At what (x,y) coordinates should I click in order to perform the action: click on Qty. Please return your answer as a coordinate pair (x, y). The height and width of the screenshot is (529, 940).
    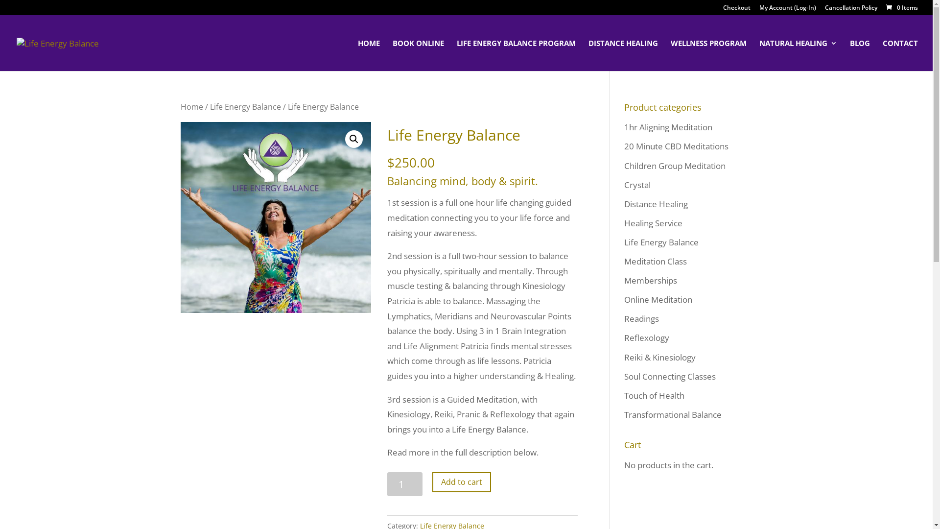
    Looking at the image, I should click on (405, 484).